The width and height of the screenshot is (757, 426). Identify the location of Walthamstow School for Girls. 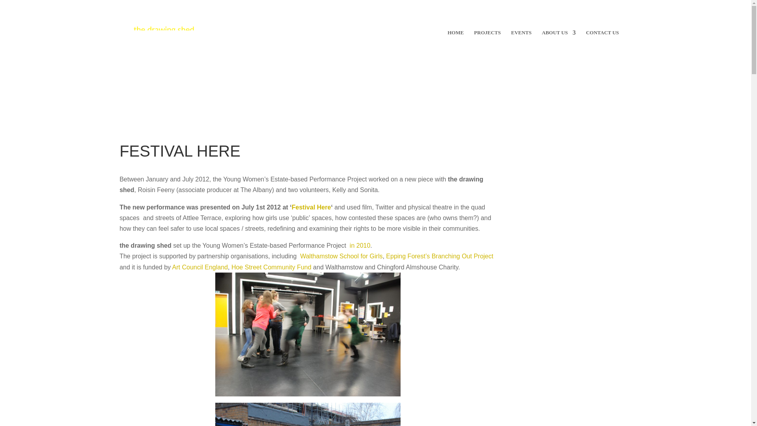
(341, 256).